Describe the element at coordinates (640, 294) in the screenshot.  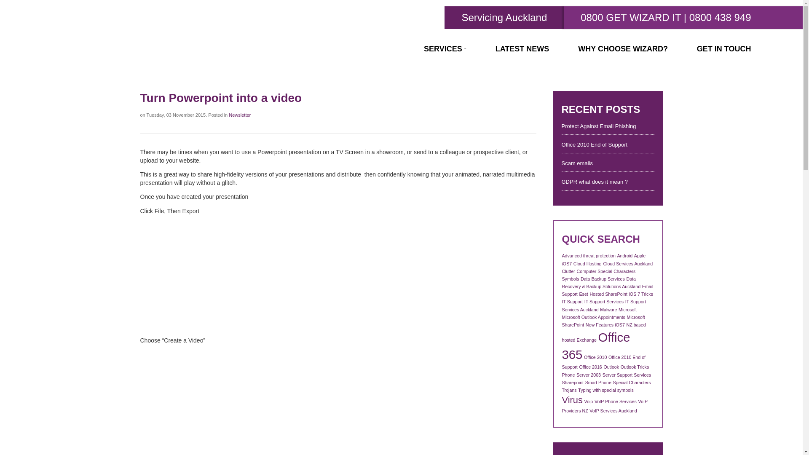
I see `iOS 7 Tricks` at that location.